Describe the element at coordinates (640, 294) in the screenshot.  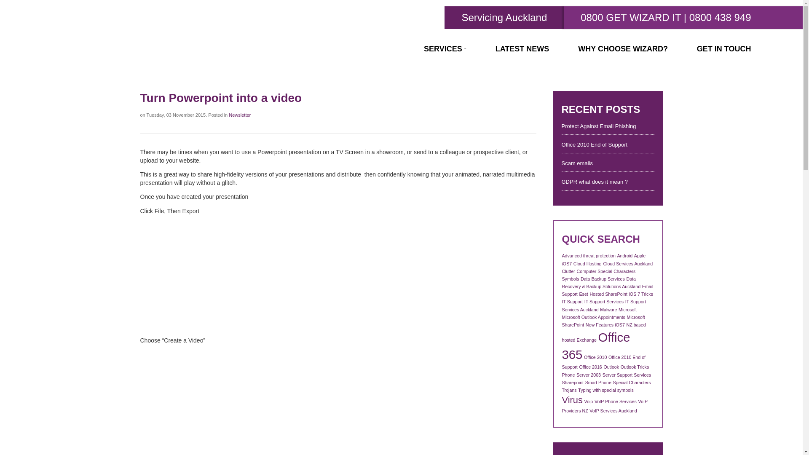
I see `iOS 7 Tricks` at that location.